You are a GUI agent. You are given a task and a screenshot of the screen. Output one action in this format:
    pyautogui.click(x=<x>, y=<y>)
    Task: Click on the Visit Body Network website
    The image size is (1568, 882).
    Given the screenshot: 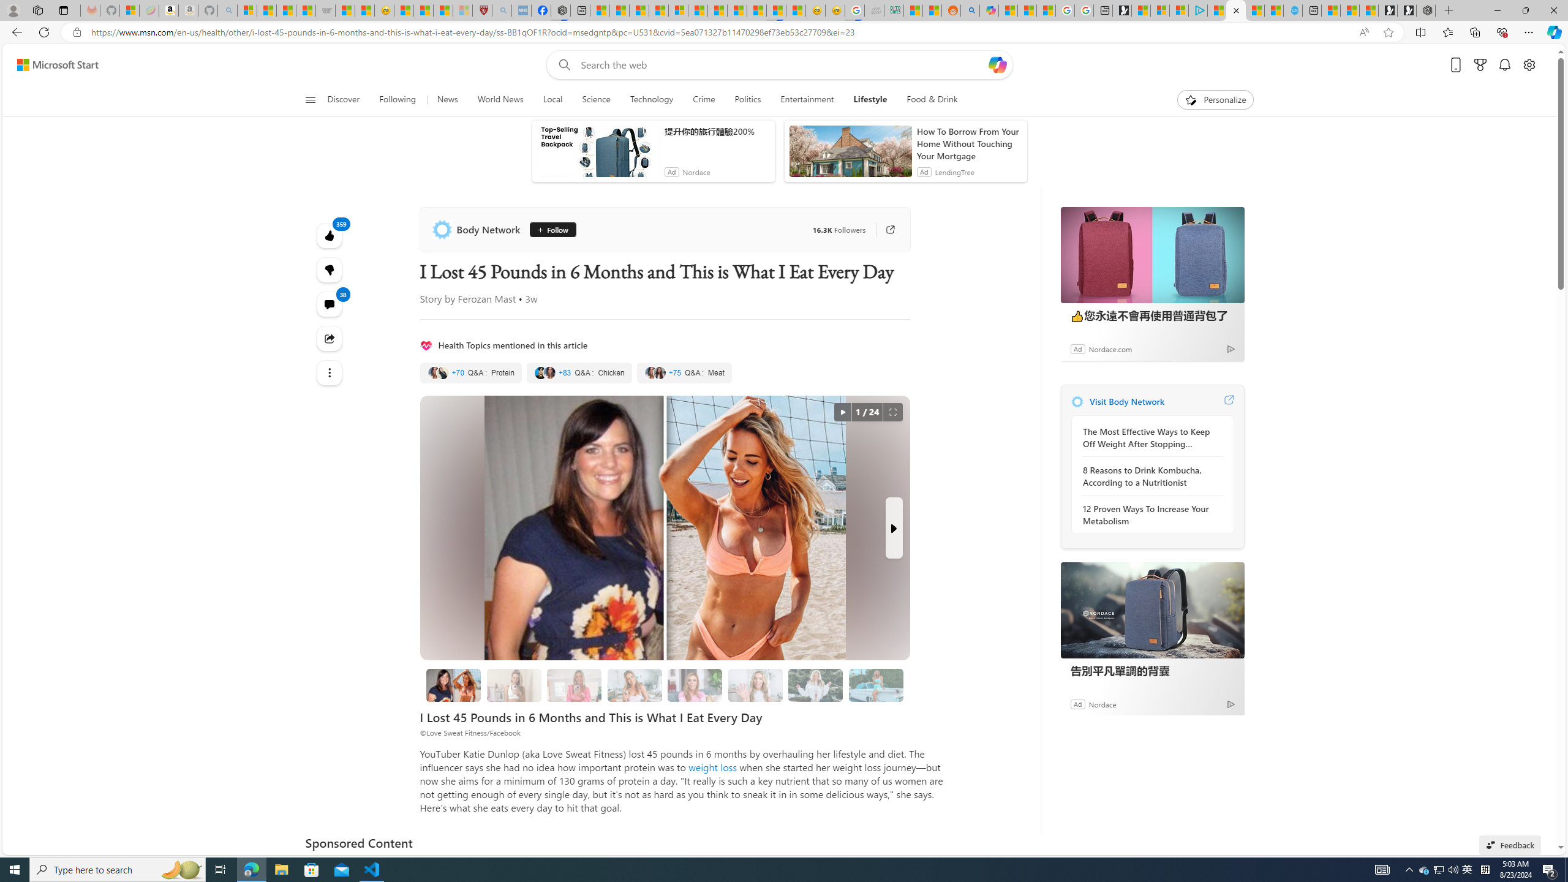 What is the action you would take?
    pyautogui.click(x=1228, y=401)
    